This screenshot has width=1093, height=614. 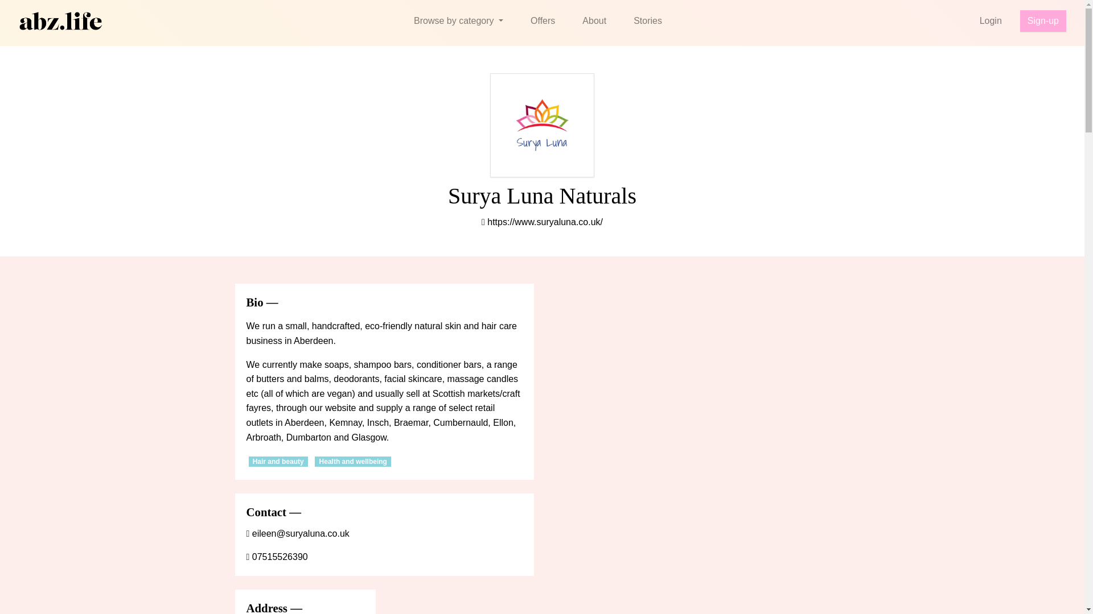 I want to click on Sign-up, so click(x=1043, y=21).